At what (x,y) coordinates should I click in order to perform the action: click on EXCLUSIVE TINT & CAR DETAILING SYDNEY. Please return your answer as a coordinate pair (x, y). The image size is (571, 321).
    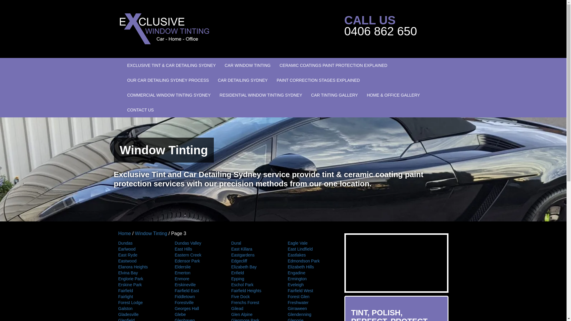
    Looking at the image, I should click on (171, 65).